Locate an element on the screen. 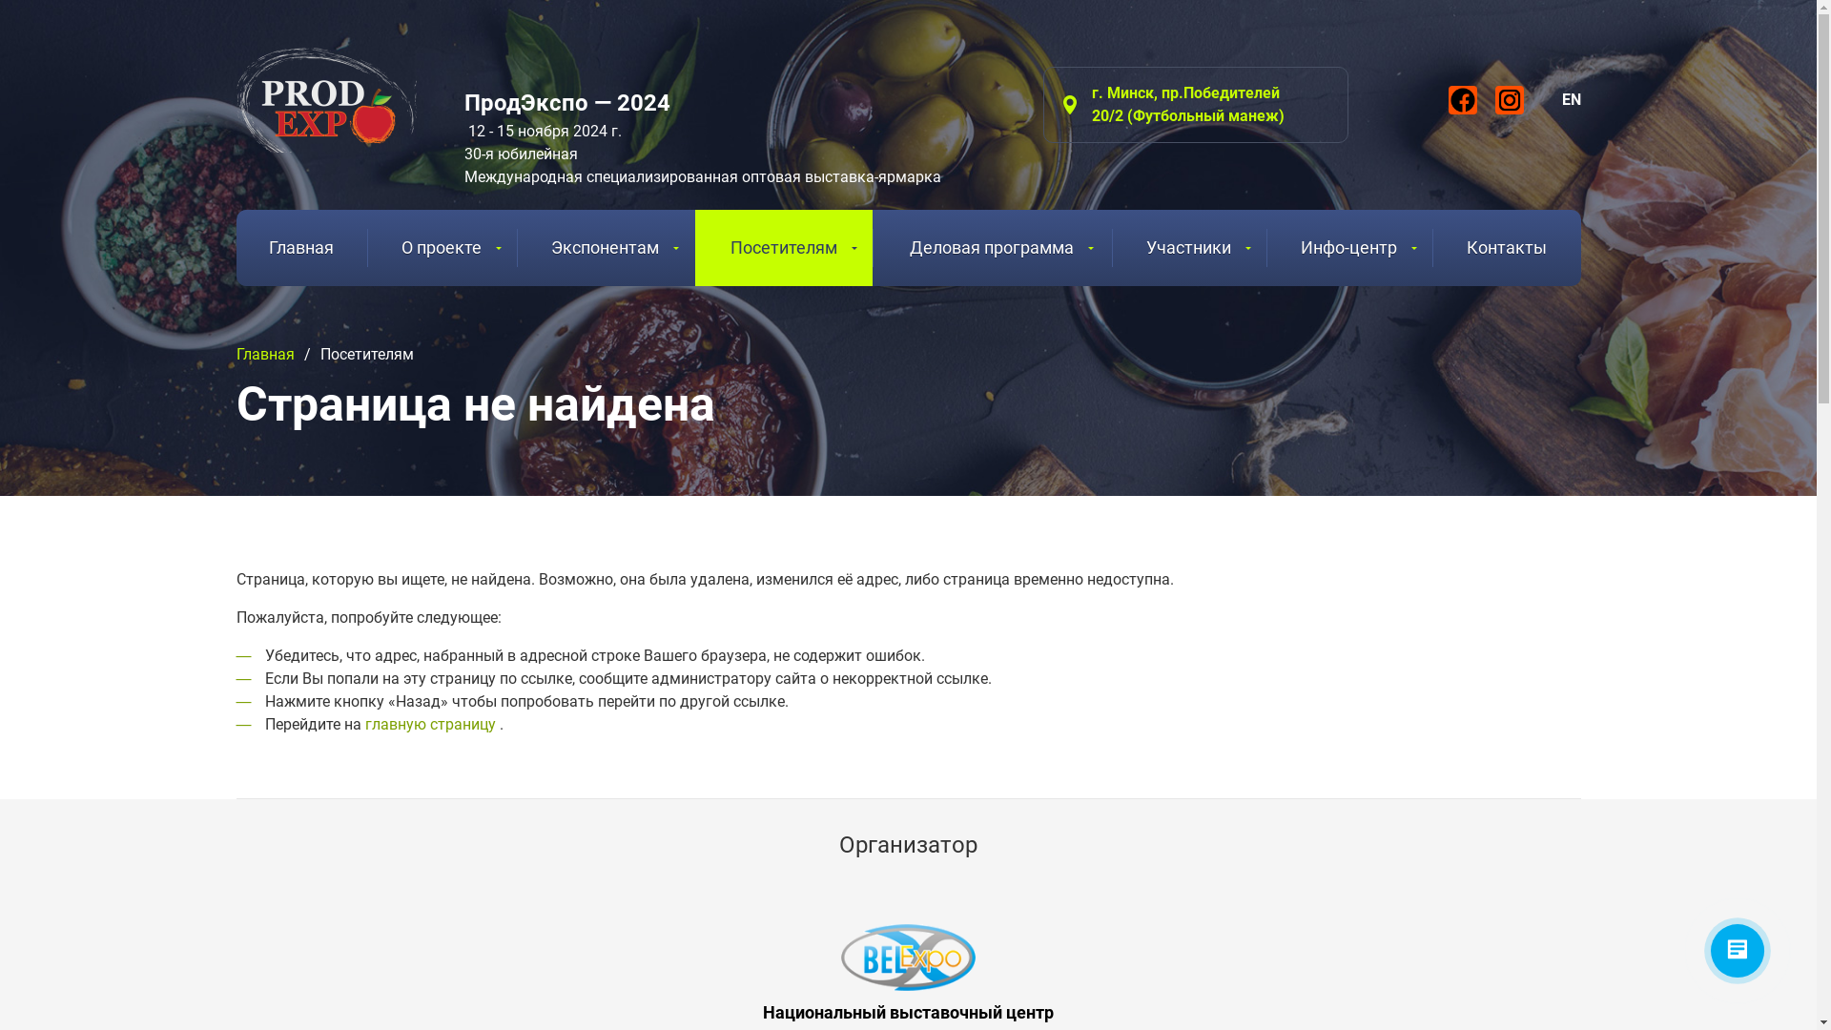  ProdExpo is located at coordinates (326, 100).